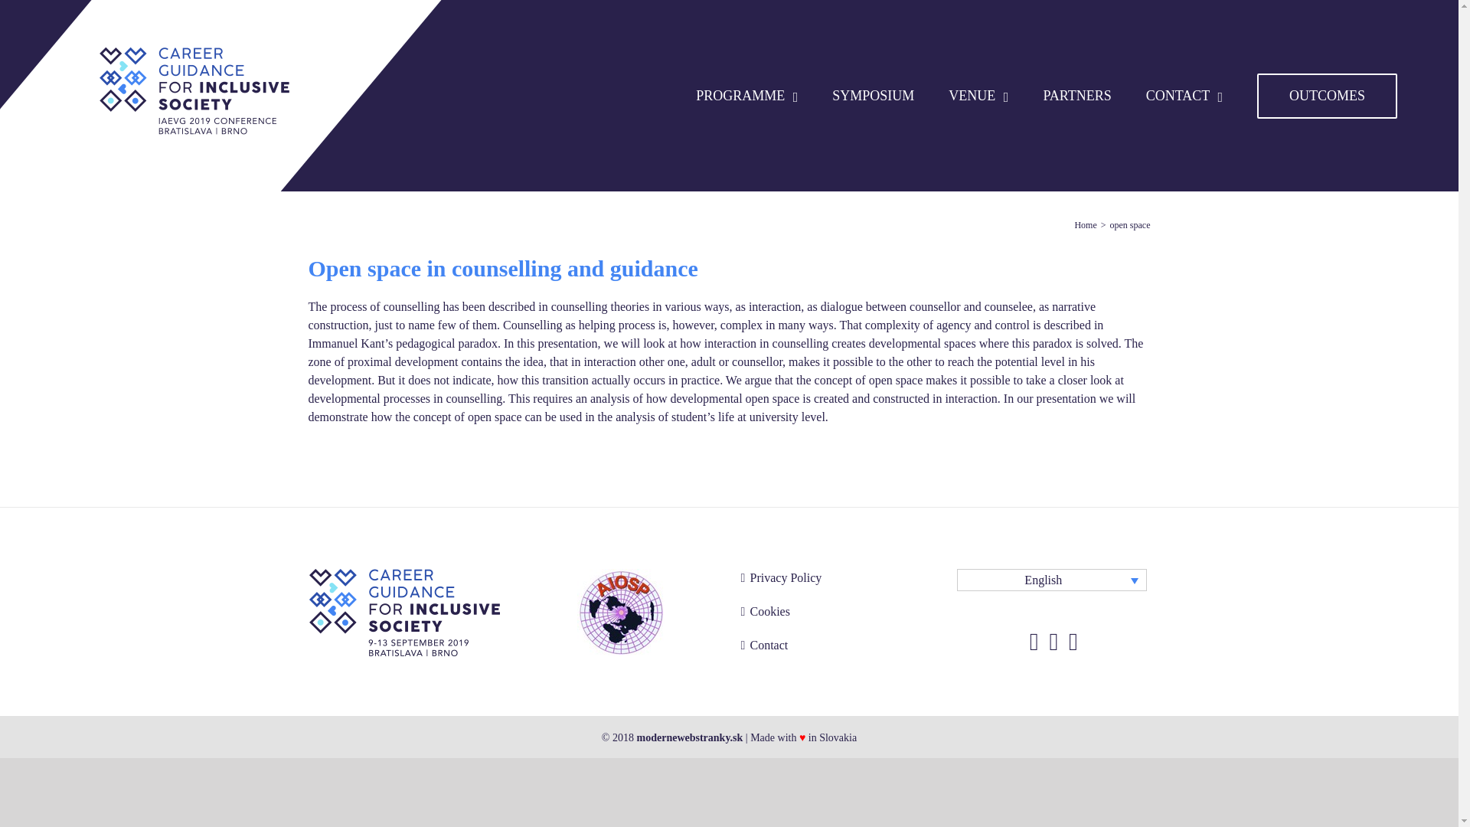 The image size is (1470, 827). What do you see at coordinates (502, 268) in the screenshot?
I see `Open space in counselling and guidance` at bounding box center [502, 268].